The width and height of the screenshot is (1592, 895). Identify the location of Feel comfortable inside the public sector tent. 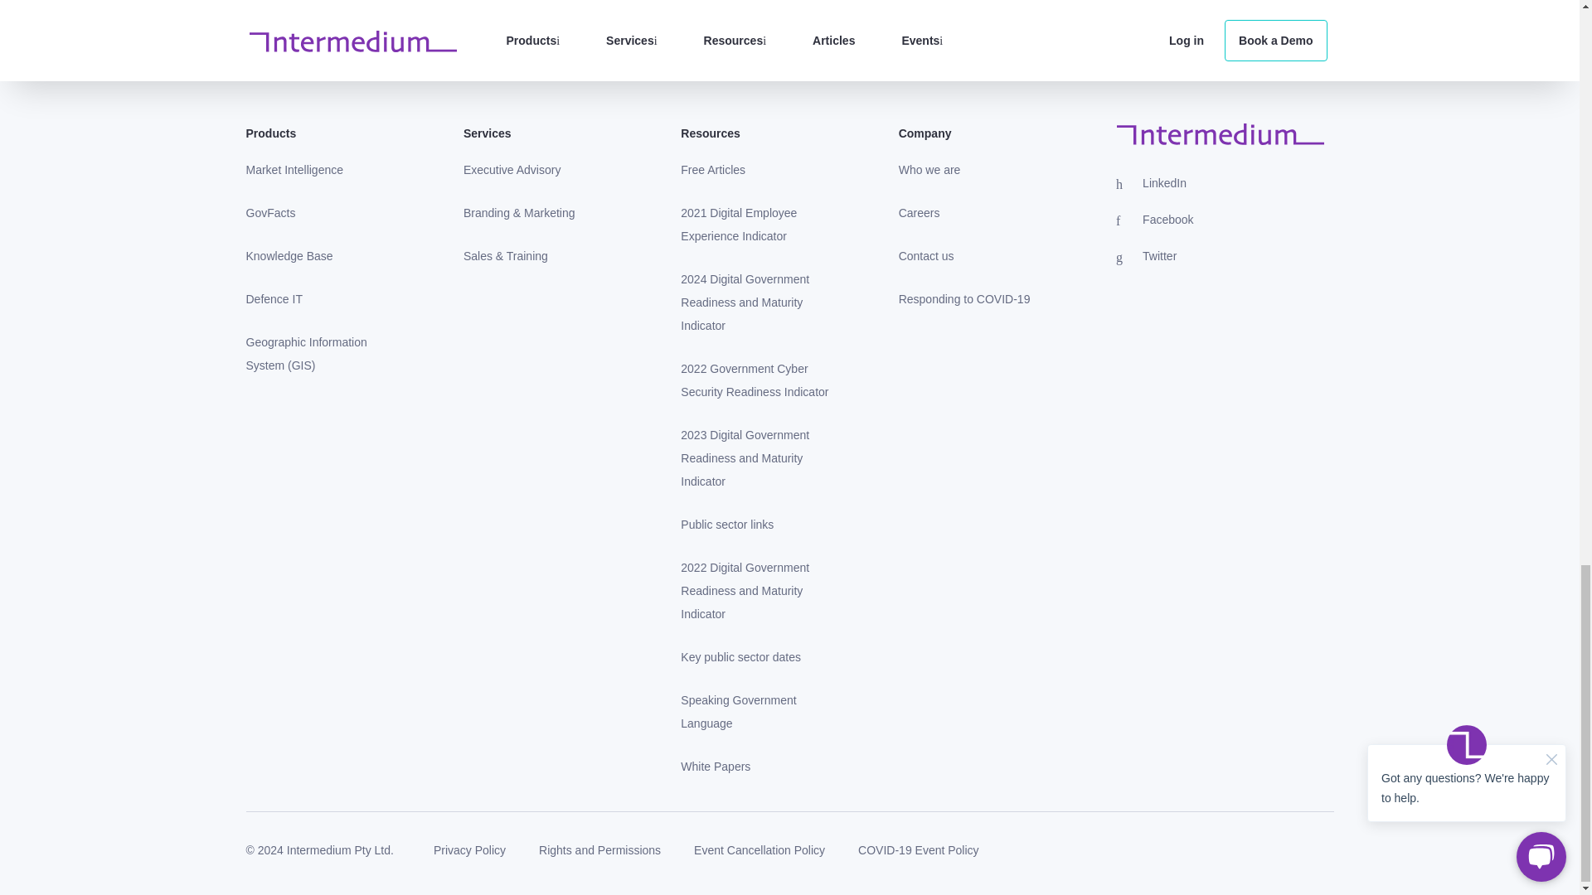
(756, 711).